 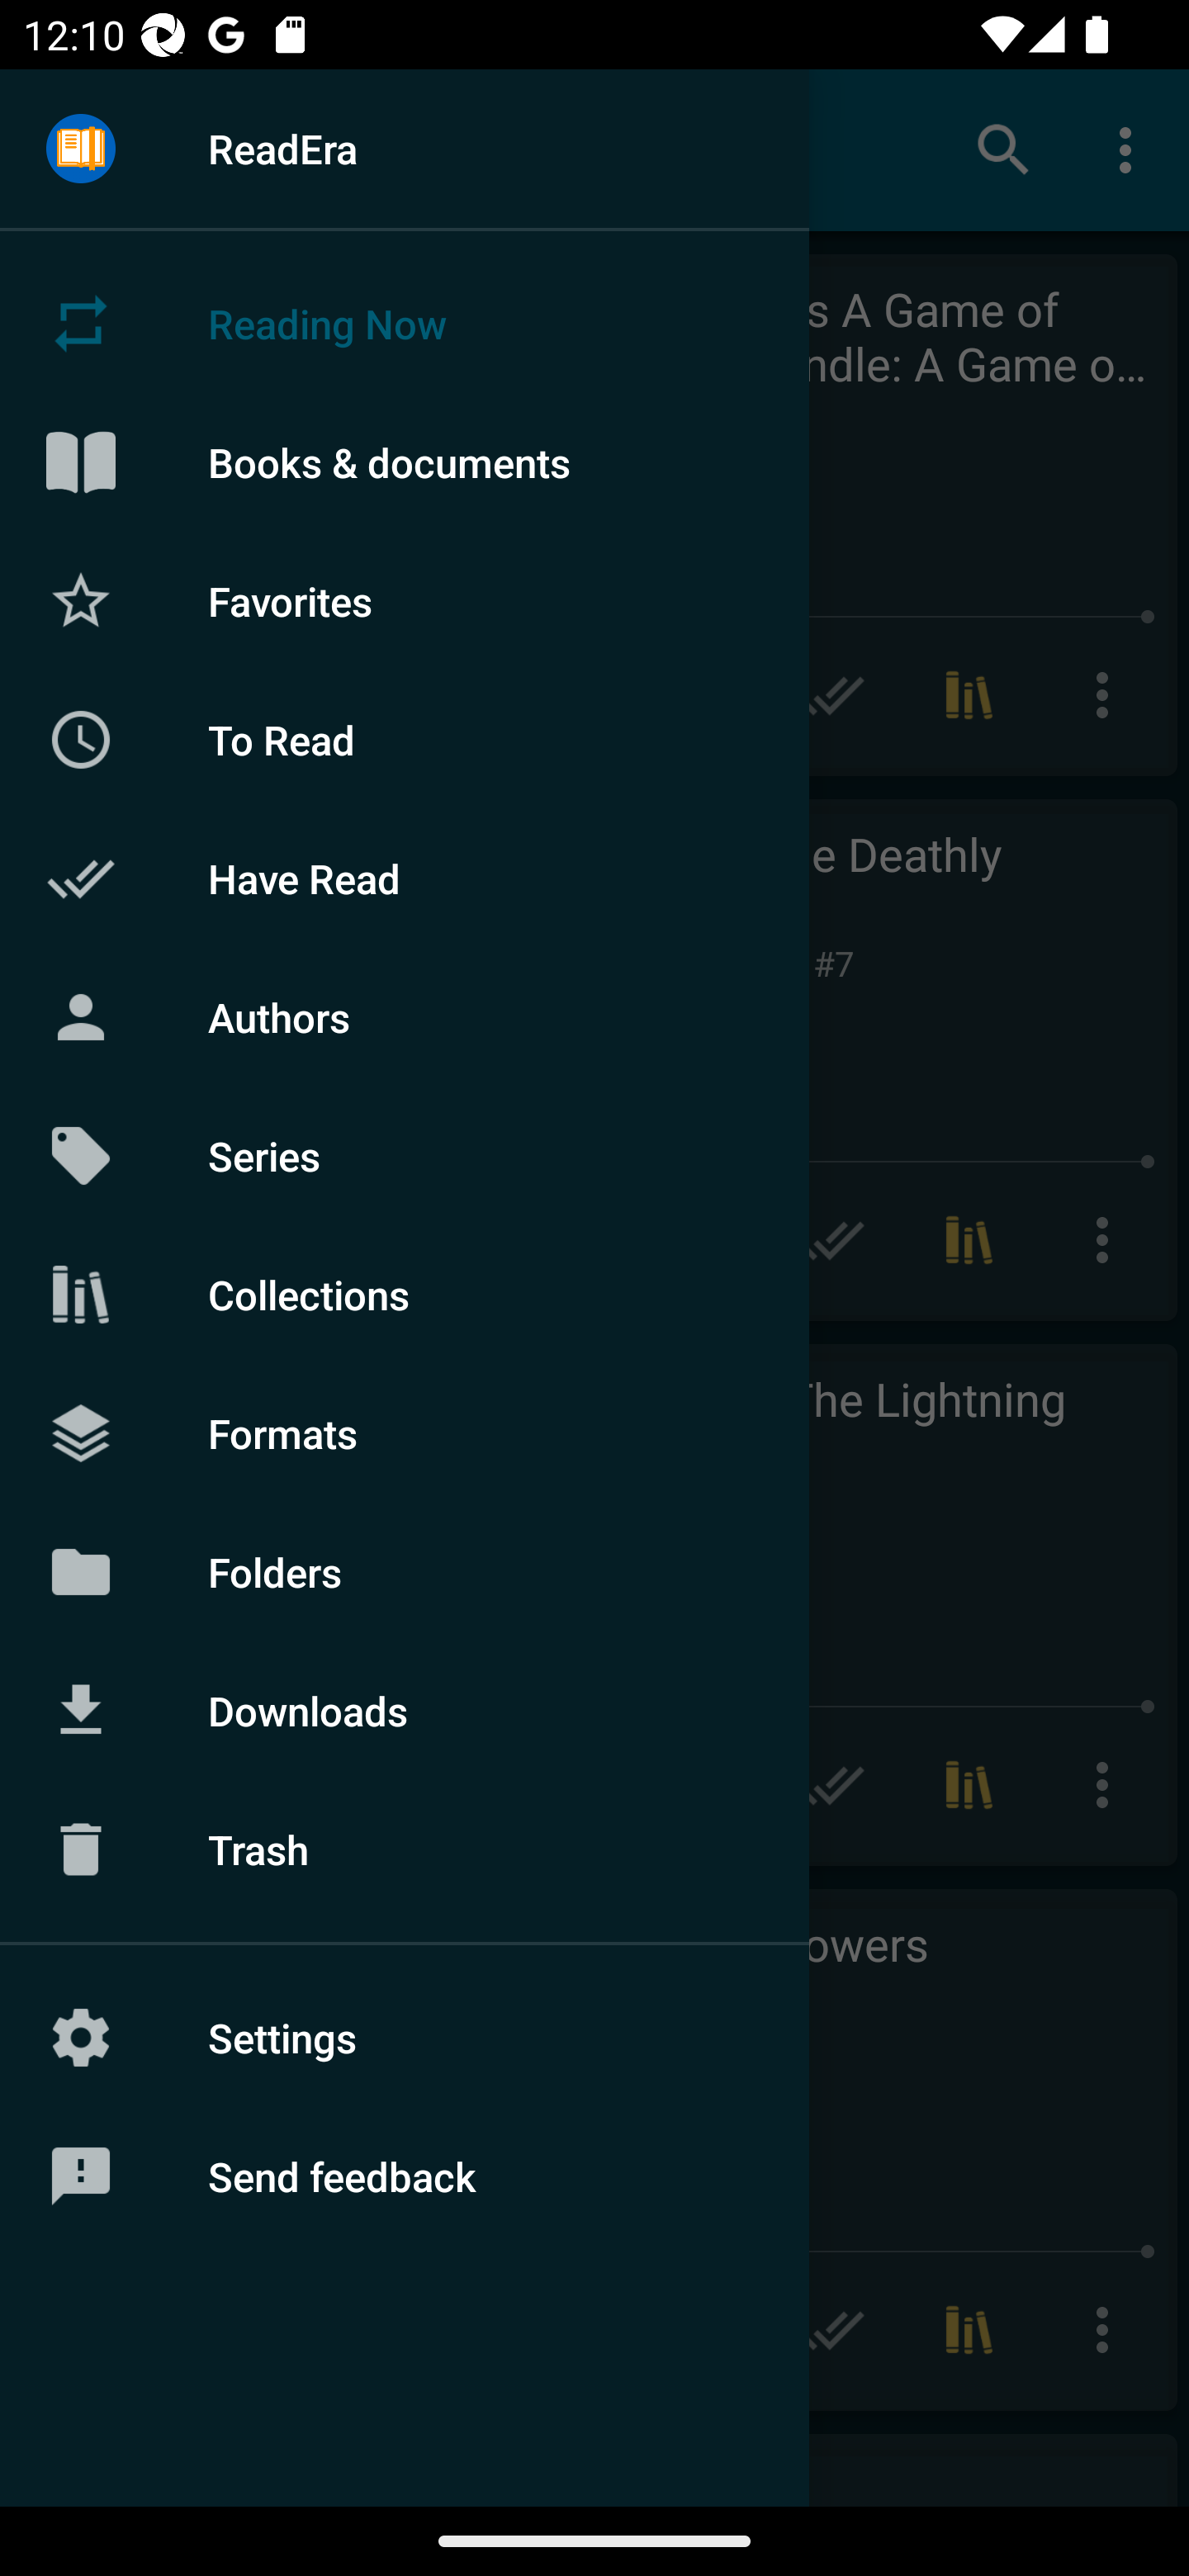 What do you see at coordinates (405, 148) in the screenshot?
I see `ReadEra` at bounding box center [405, 148].